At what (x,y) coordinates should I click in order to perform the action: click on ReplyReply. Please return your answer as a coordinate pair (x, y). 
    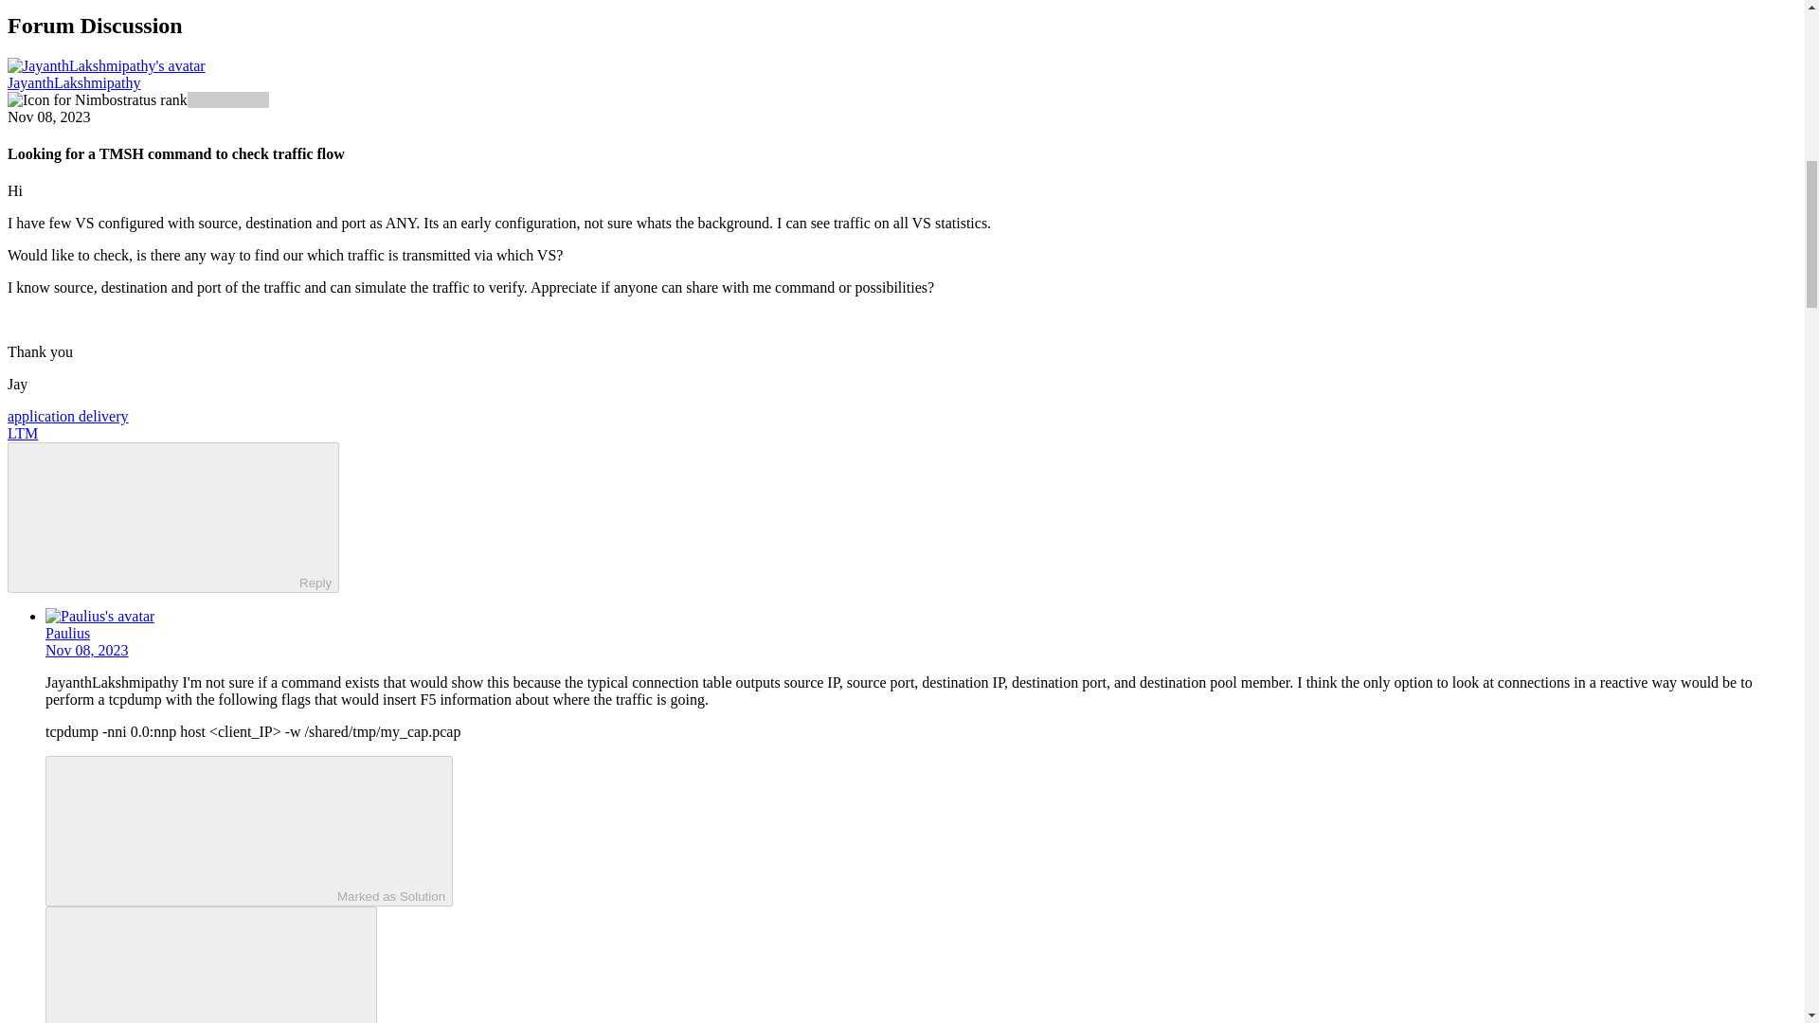
    Looking at the image, I should click on (210, 964).